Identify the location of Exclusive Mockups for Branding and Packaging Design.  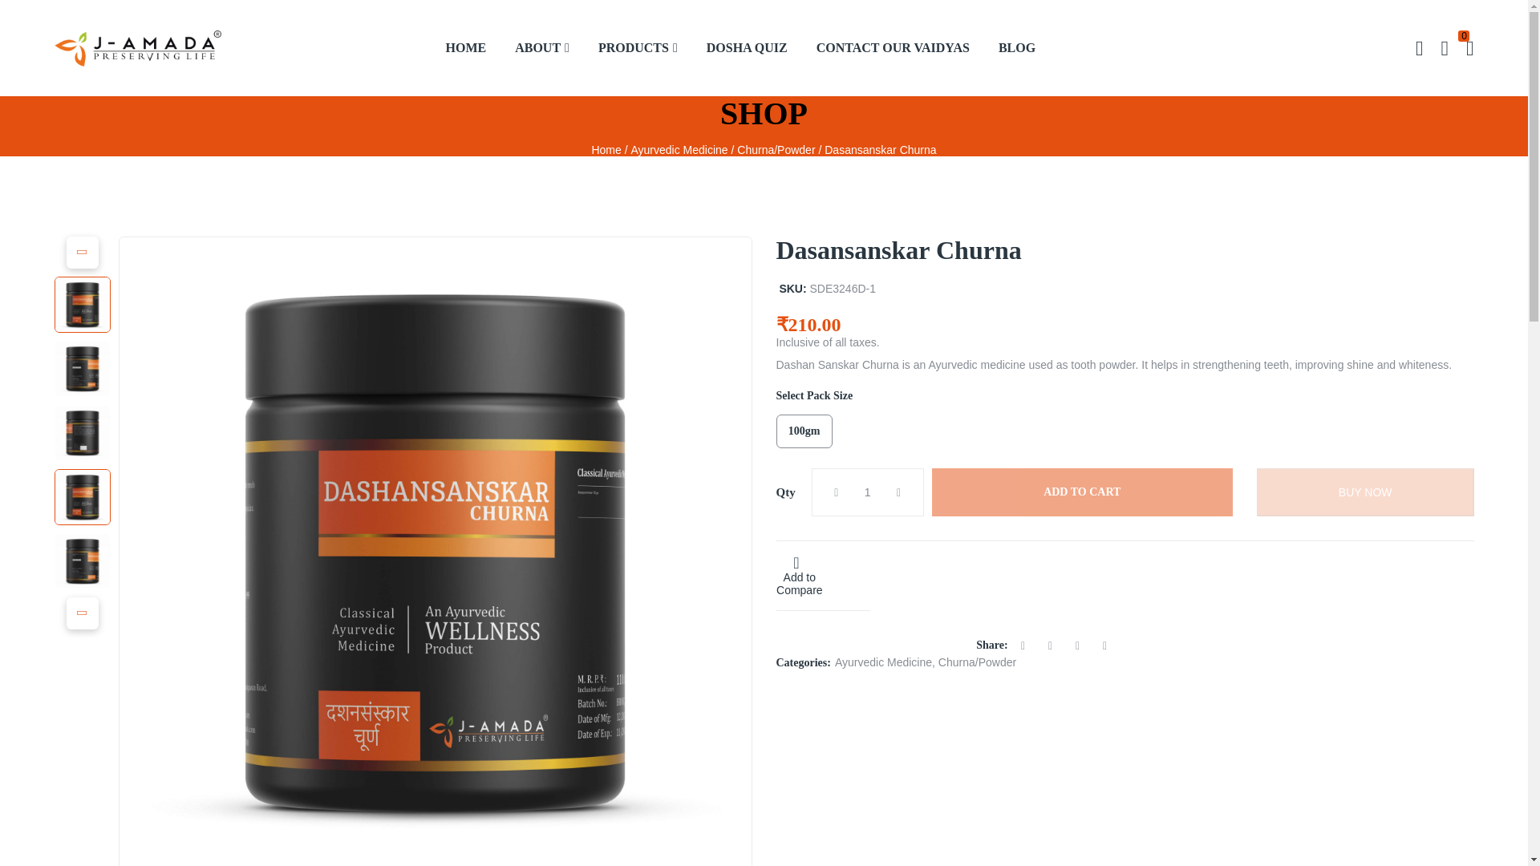
(82, 304).